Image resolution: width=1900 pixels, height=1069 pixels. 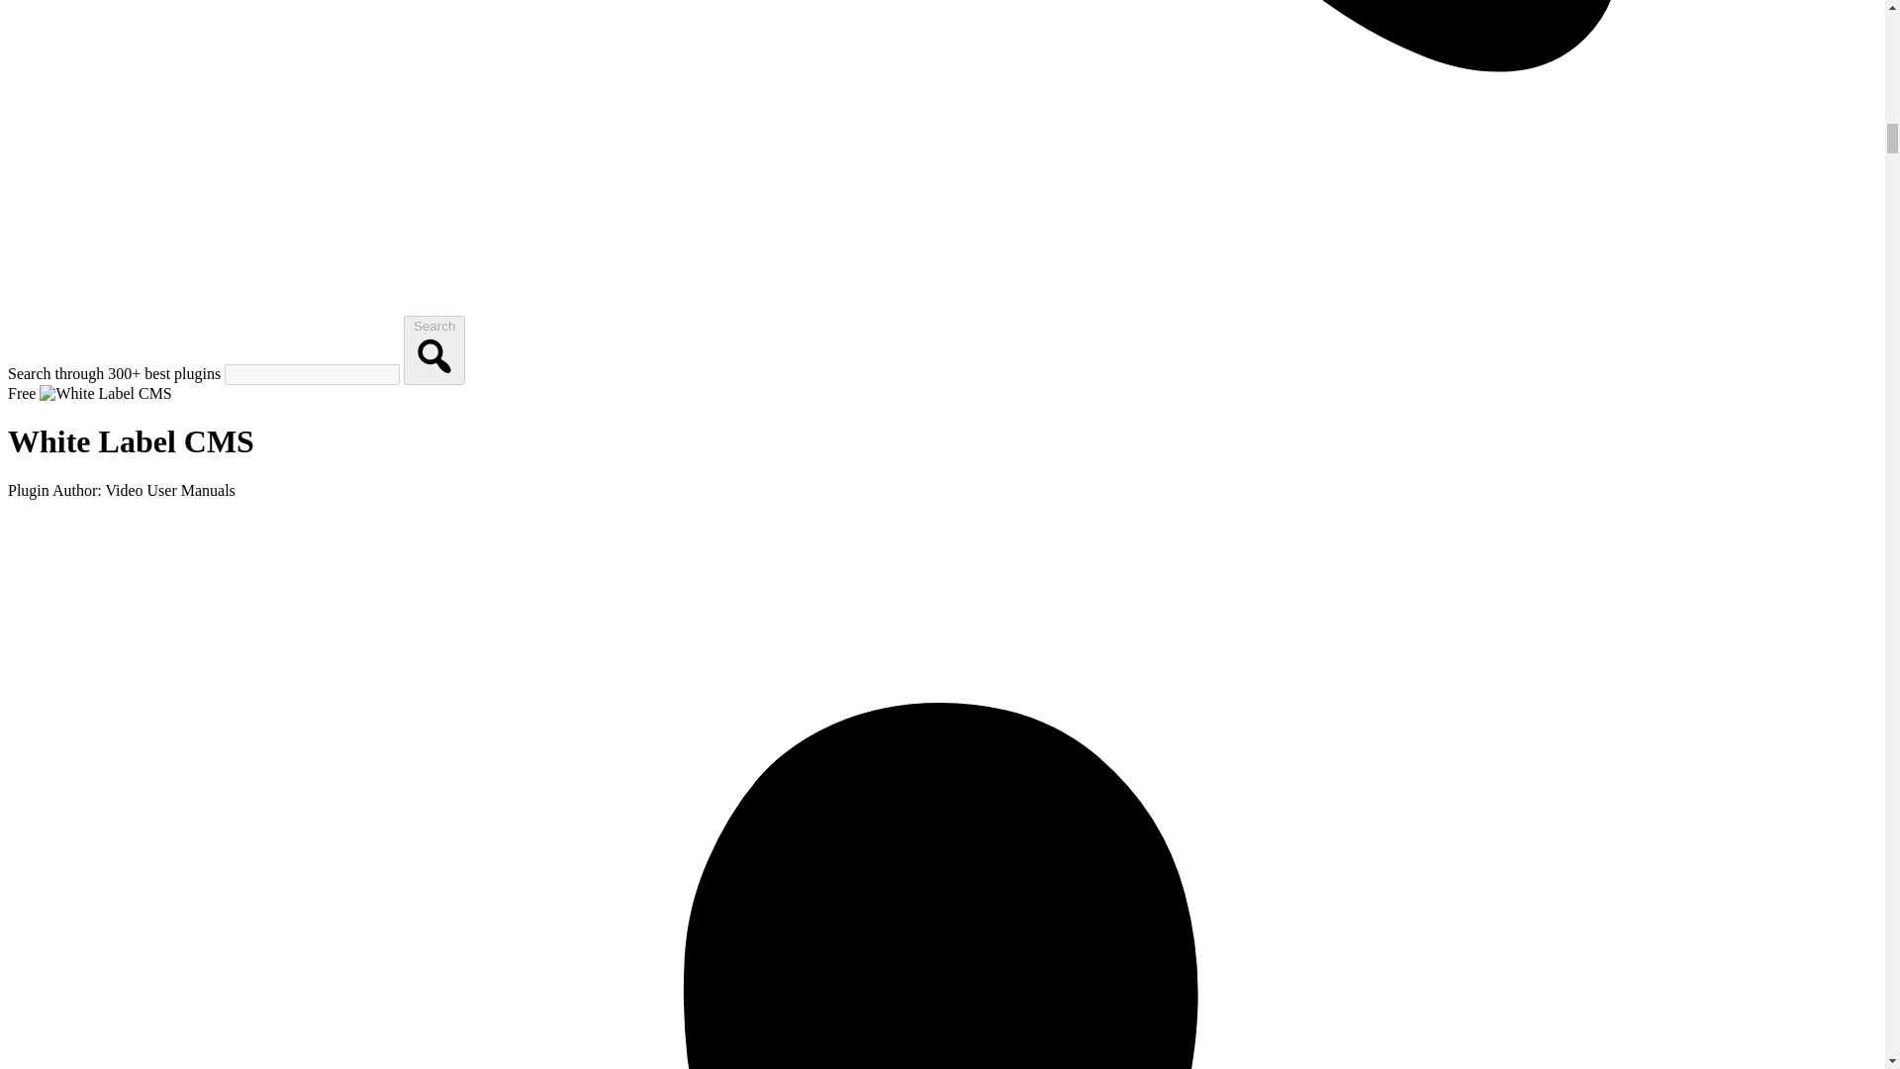 I want to click on White Label CMS, so click(x=105, y=394).